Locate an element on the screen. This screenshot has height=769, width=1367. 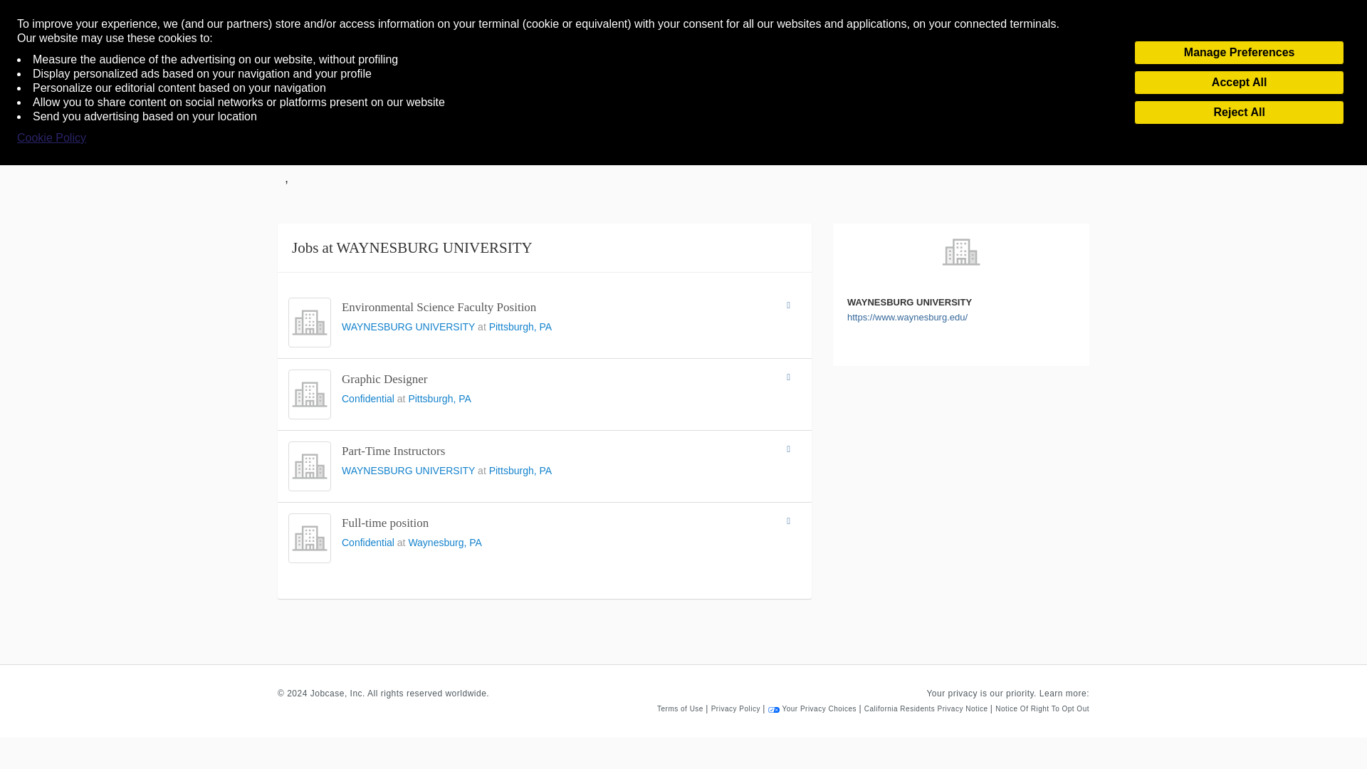
Environmental Science Faculty Position is located at coordinates (439, 307).